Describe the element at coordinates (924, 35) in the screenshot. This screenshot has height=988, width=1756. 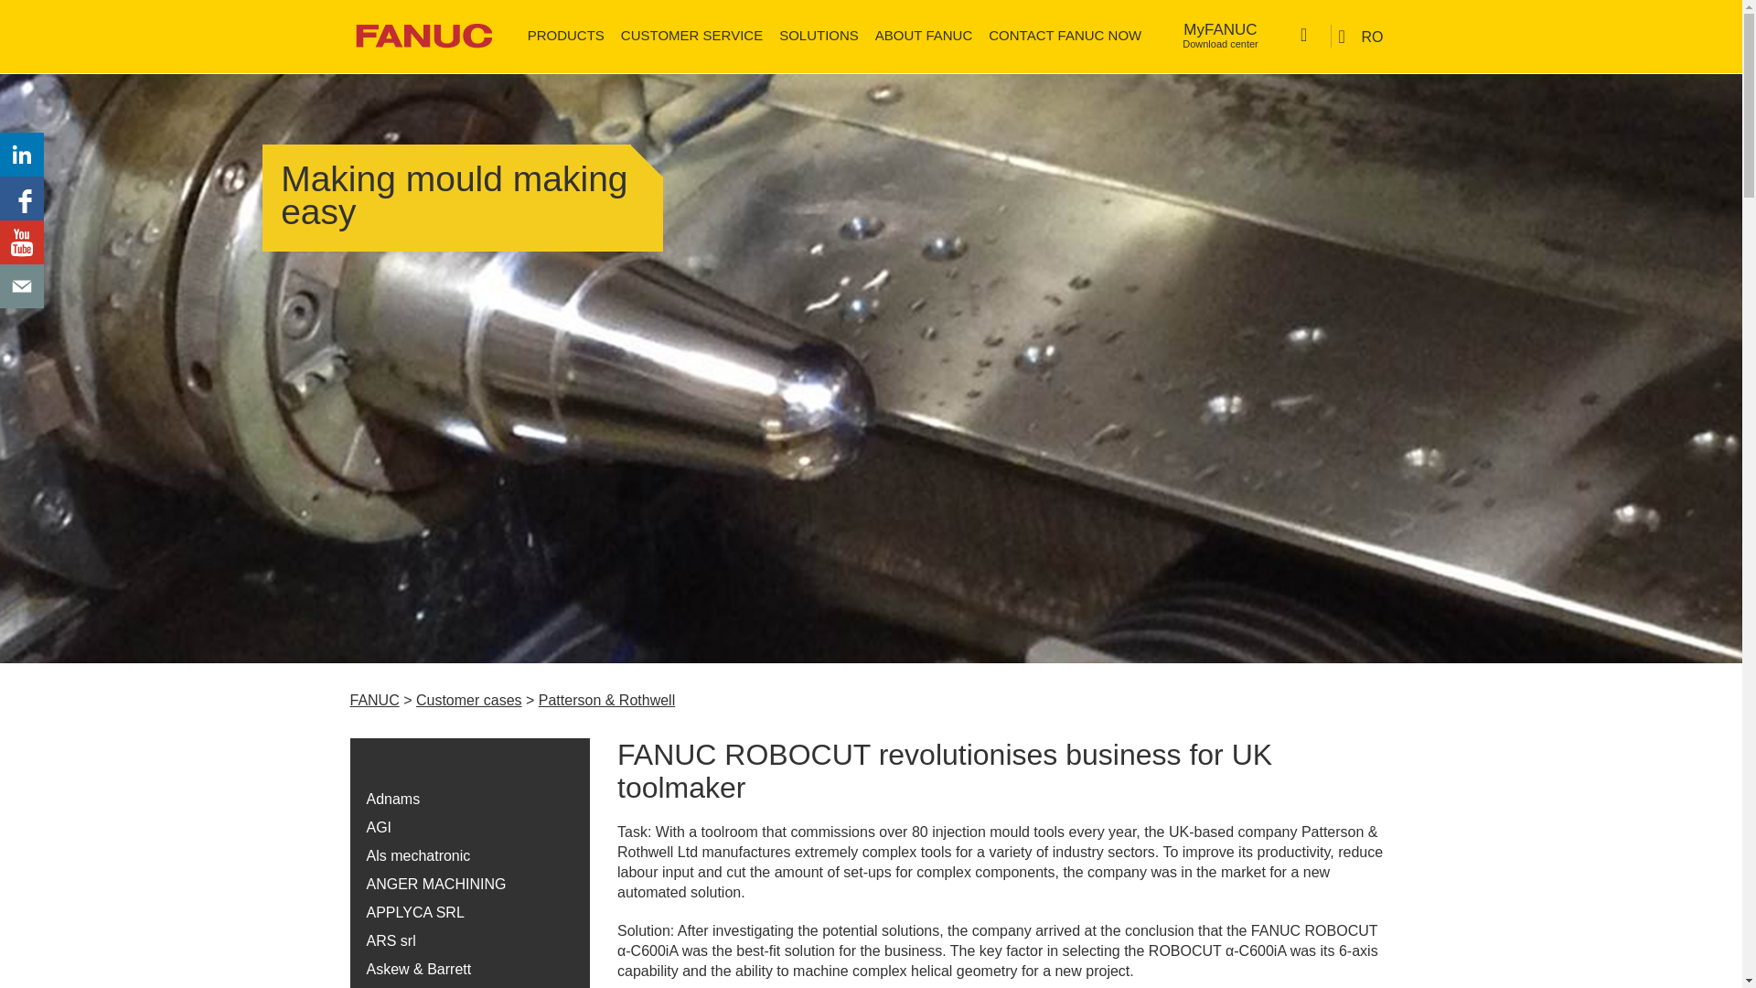
I see `ABOUT FANUC` at that location.